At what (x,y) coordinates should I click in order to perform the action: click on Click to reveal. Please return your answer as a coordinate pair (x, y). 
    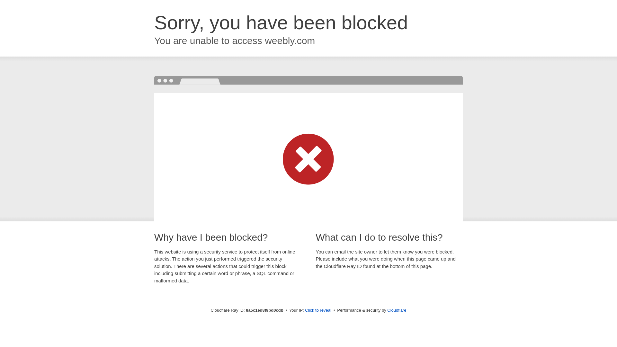
    Looking at the image, I should click on (318, 310).